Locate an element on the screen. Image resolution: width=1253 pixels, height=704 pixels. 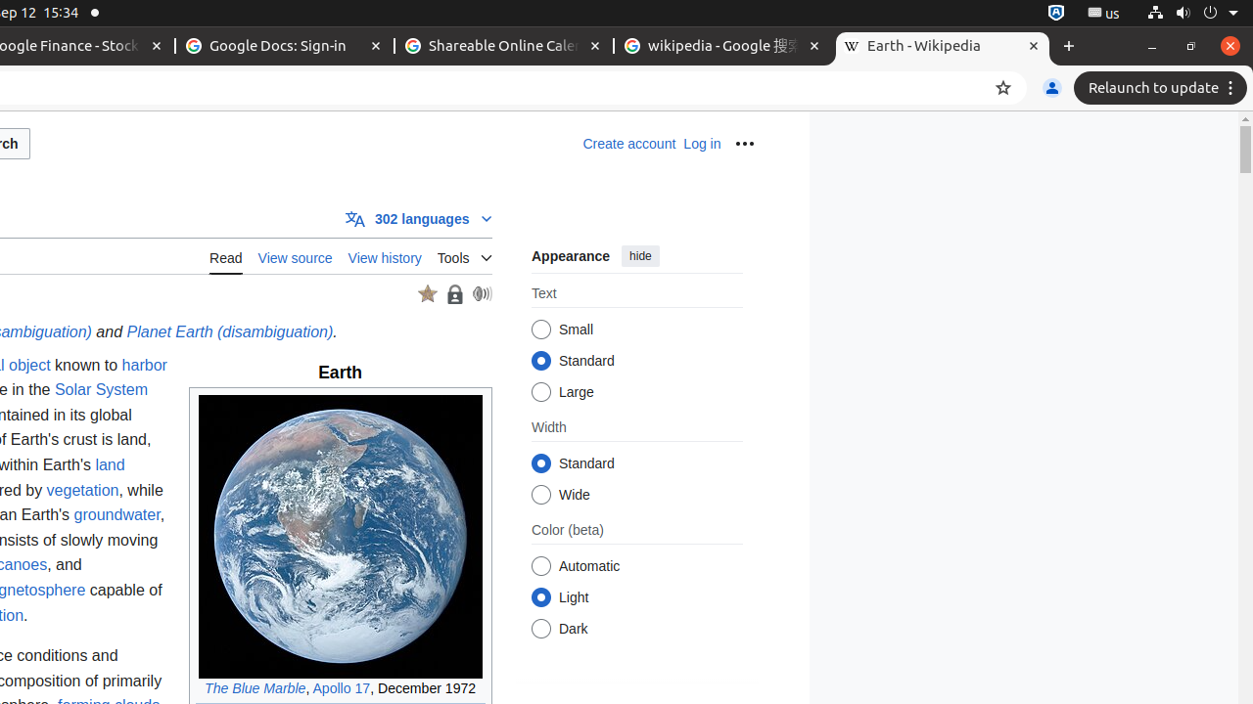
Dark is located at coordinates (540, 630).